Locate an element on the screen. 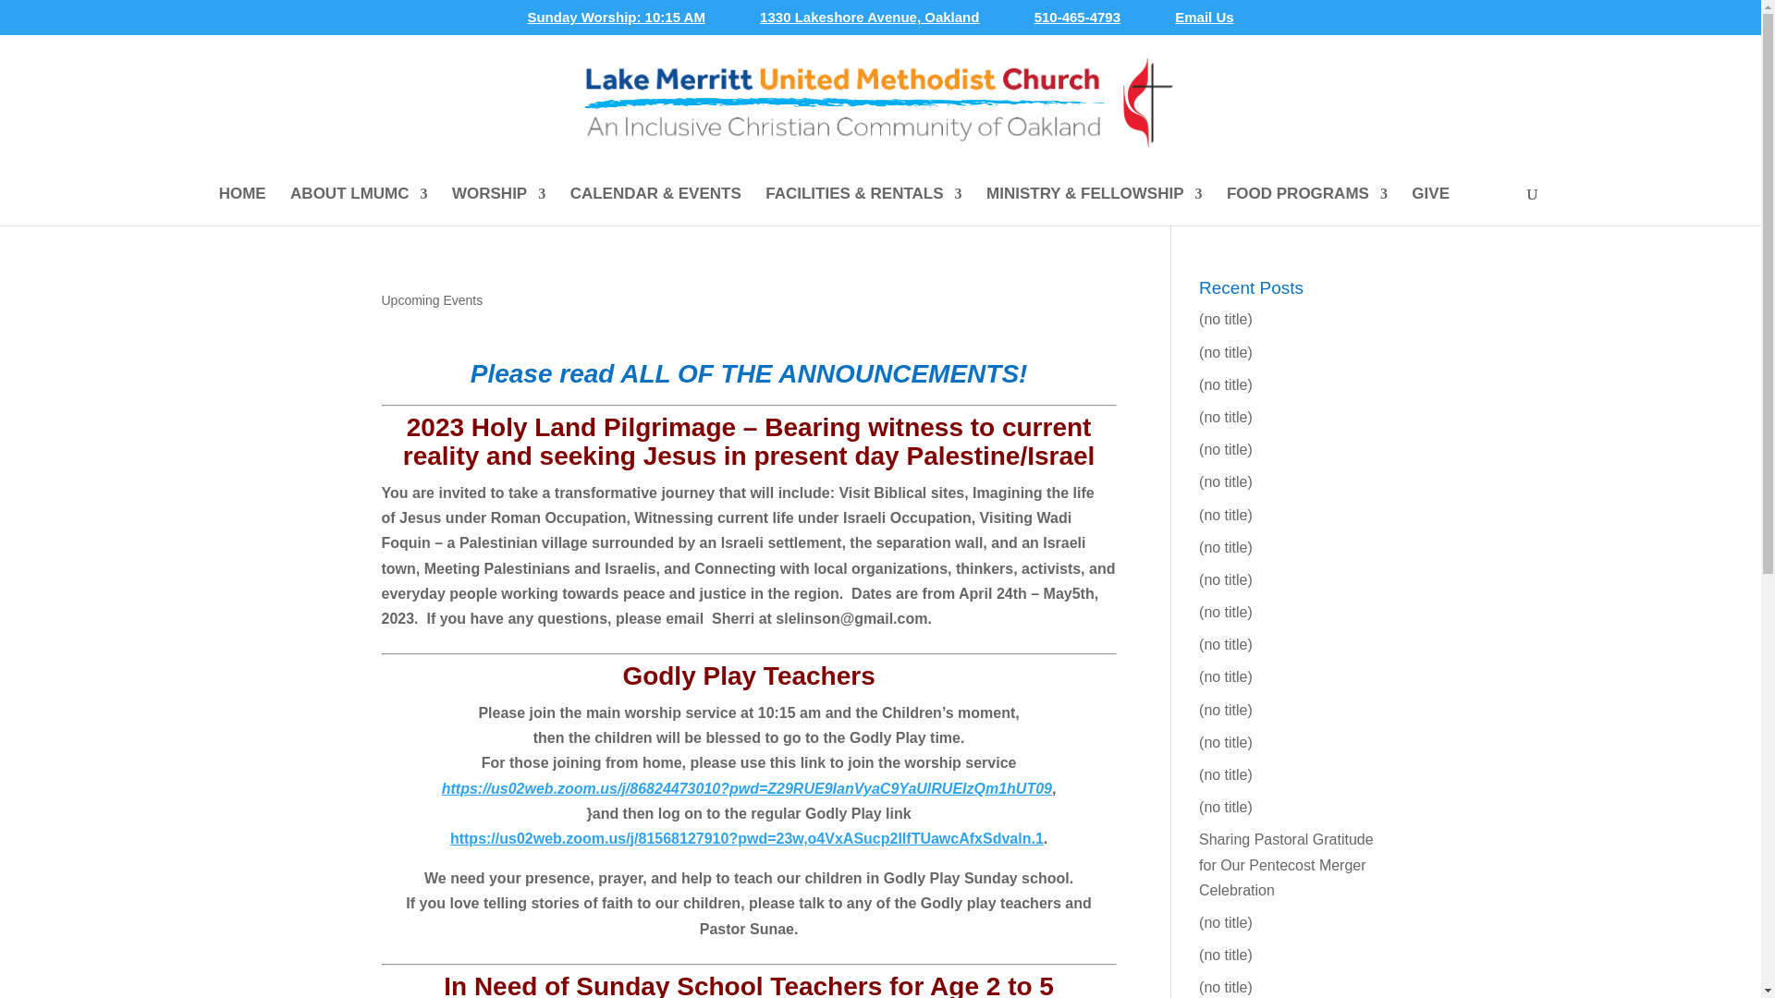 The width and height of the screenshot is (1775, 998). 510-465-4793 is located at coordinates (1077, 21).